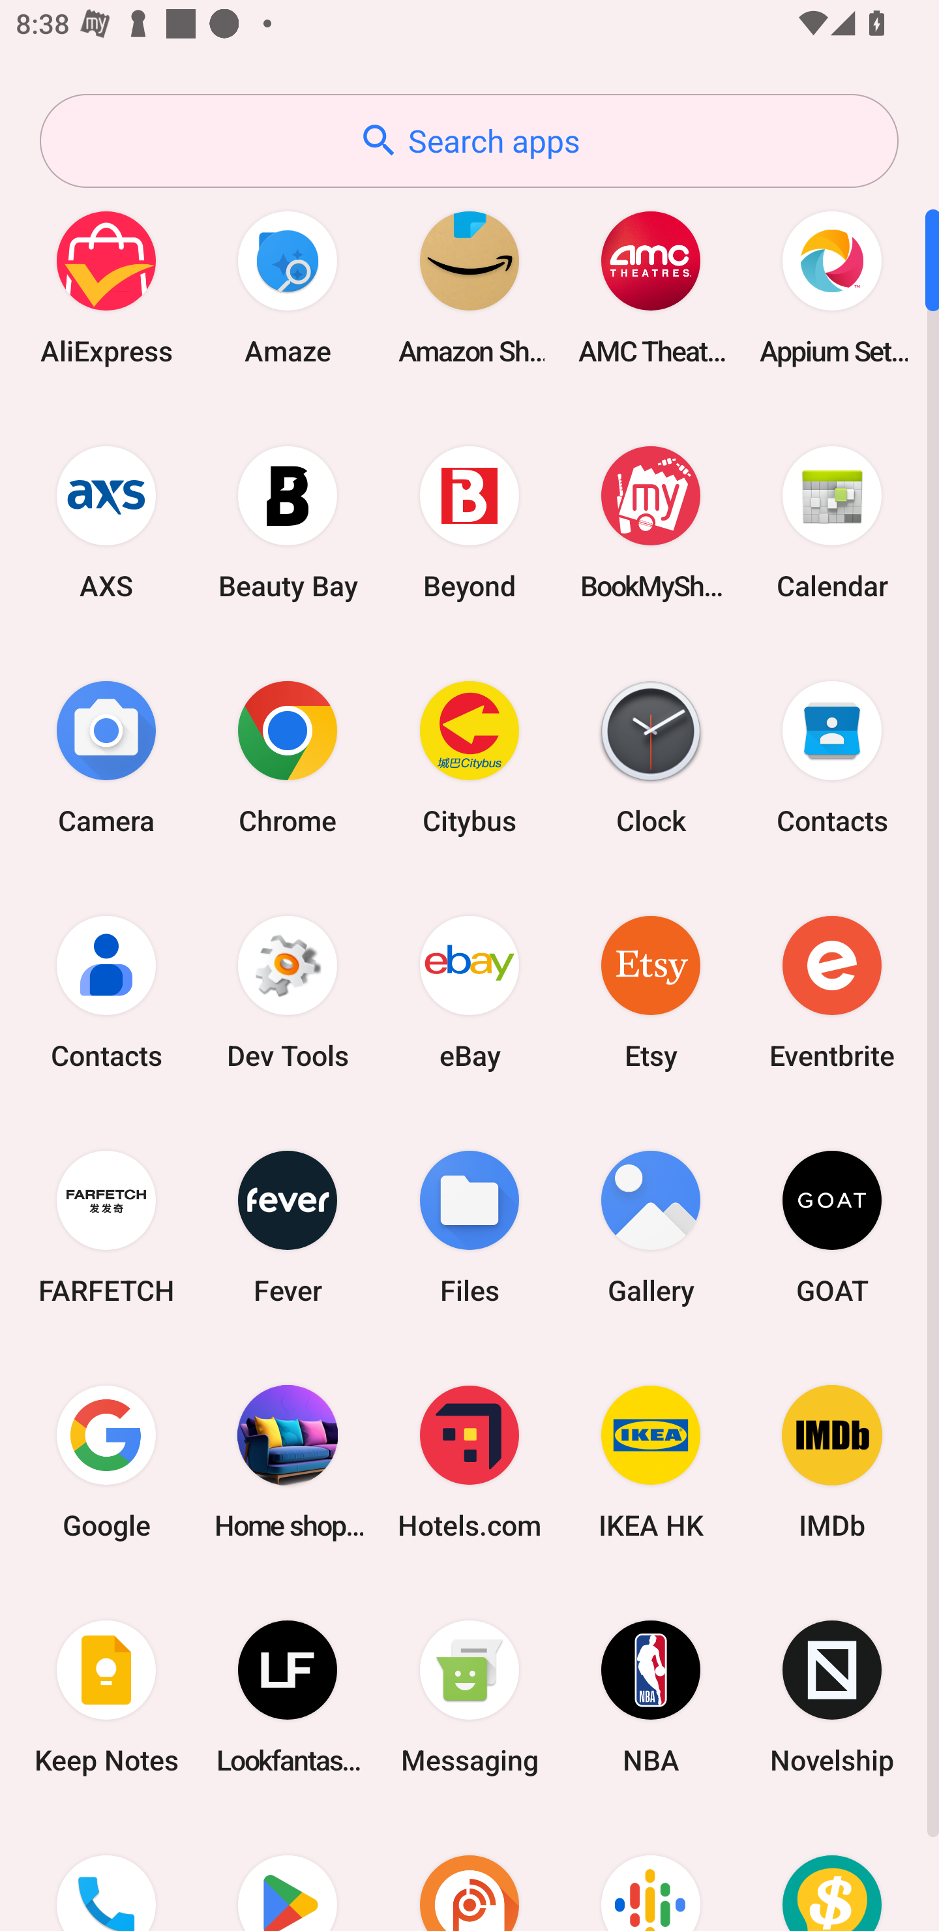 This screenshot has height=1931, width=939. What do you see at coordinates (469, 1873) in the screenshot?
I see `Podcast Addict` at bounding box center [469, 1873].